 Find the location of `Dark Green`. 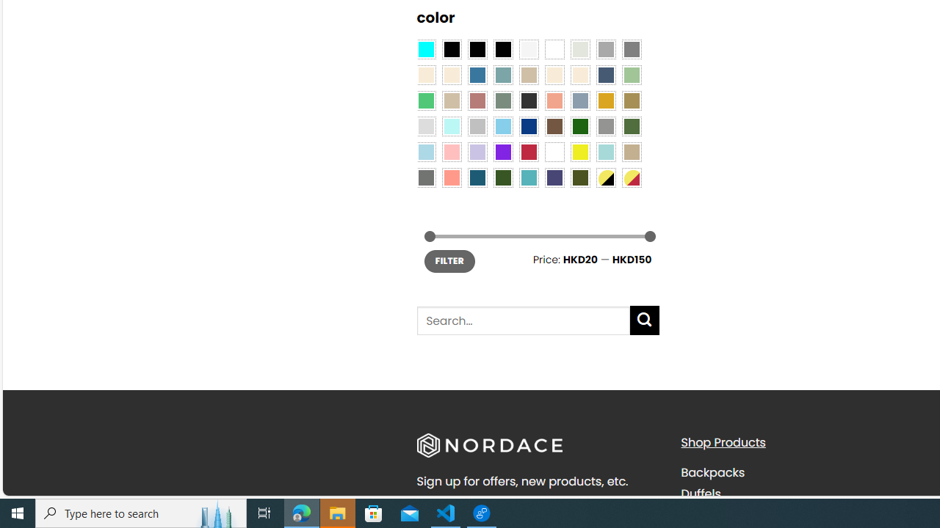

Dark Green is located at coordinates (579, 126).